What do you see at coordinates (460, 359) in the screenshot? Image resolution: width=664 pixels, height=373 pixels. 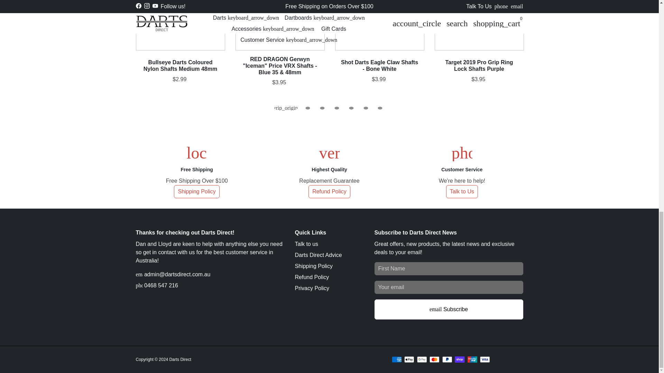 I see `Shop Pay` at bounding box center [460, 359].